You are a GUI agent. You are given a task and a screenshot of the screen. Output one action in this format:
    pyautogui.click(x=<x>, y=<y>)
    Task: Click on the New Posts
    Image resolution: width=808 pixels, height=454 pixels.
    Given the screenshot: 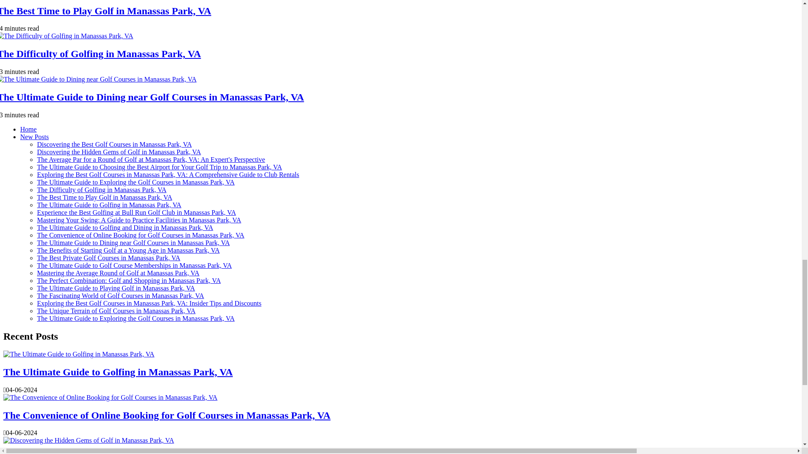 What is the action you would take?
    pyautogui.click(x=35, y=137)
    